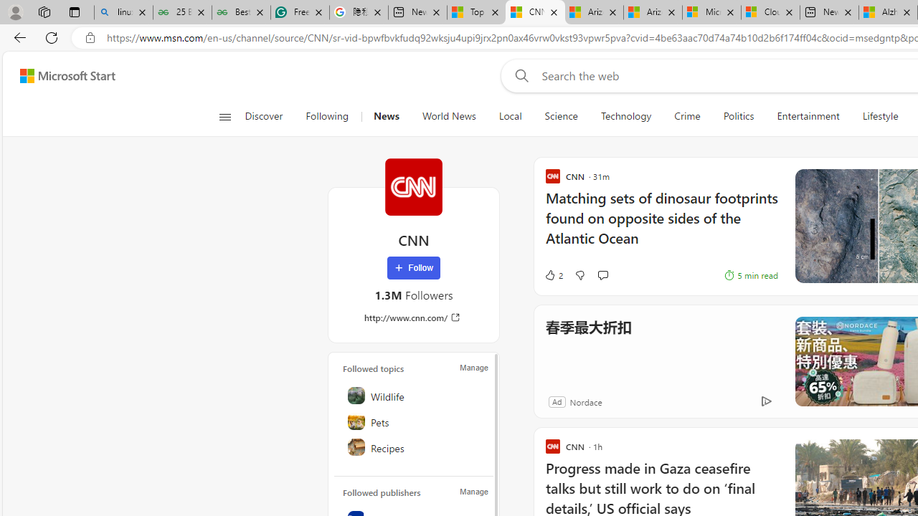 The image size is (918, 516). What do you see at coordinates (413, 317) in the screenshot?
I see `http://www.cnn.com/` at bounding box center [413, 317].